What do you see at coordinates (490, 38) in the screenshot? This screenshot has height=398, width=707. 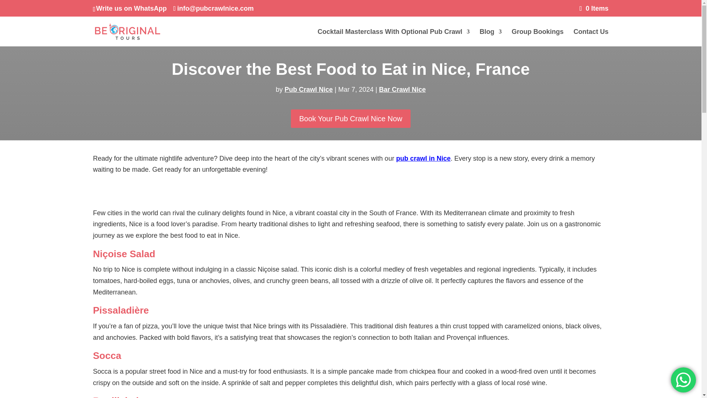 I see `Blog` at bounding box center [490, 38].